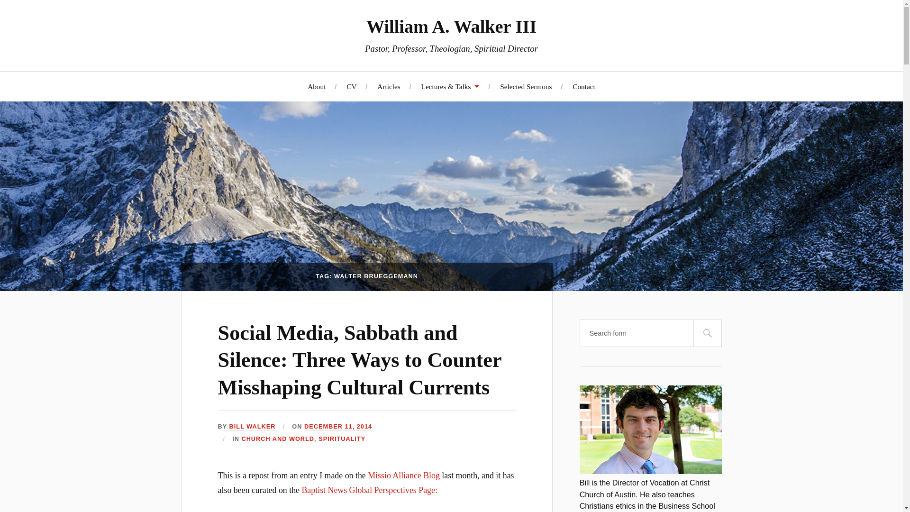 Image resolution: width=910 pixels, height=512 pixels. Describe the element at coordinates (404, 475) in the screenshot. I see `Missio Alliance Blog` at that location.